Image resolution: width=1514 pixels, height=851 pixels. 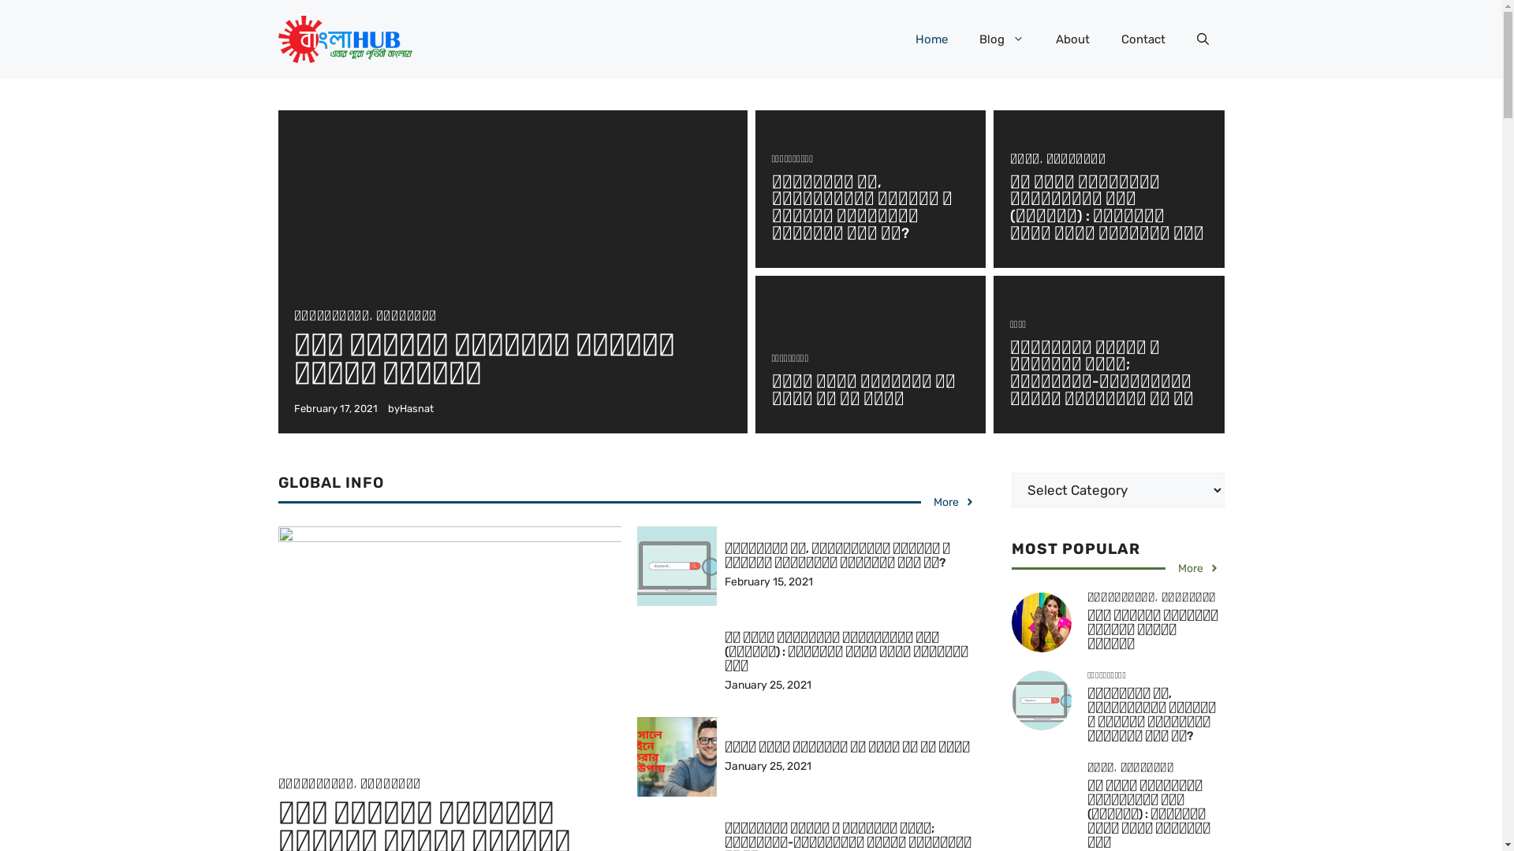 I want to click on More, so click(x=954, y=503).